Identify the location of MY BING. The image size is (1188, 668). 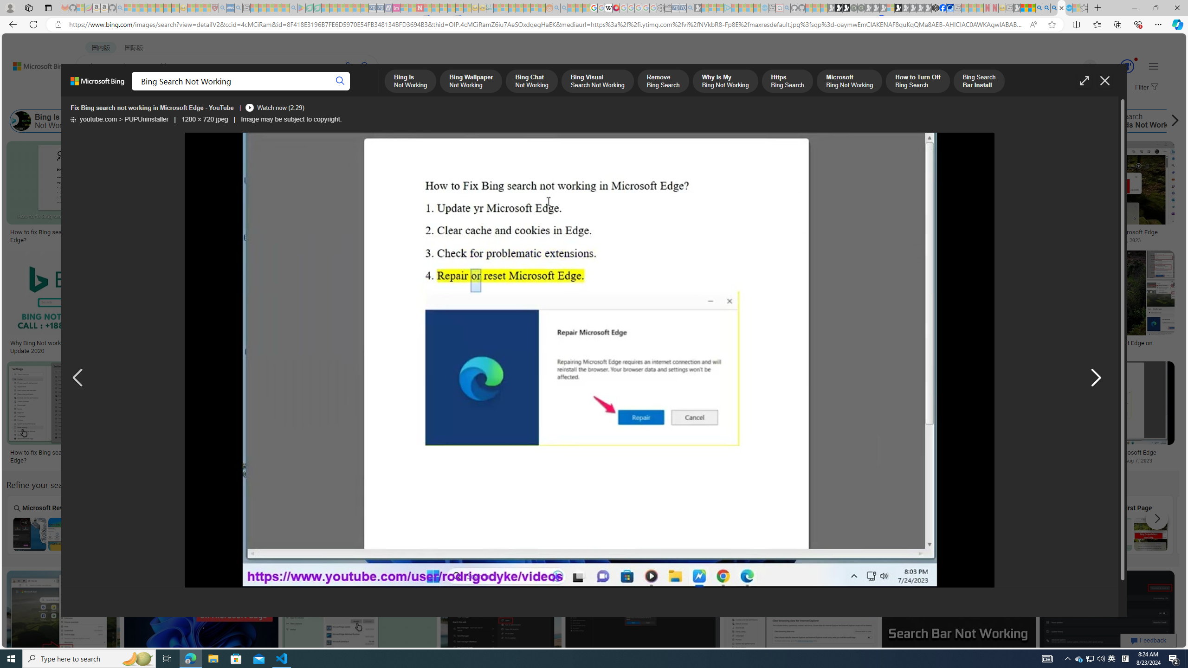
(128, 91).